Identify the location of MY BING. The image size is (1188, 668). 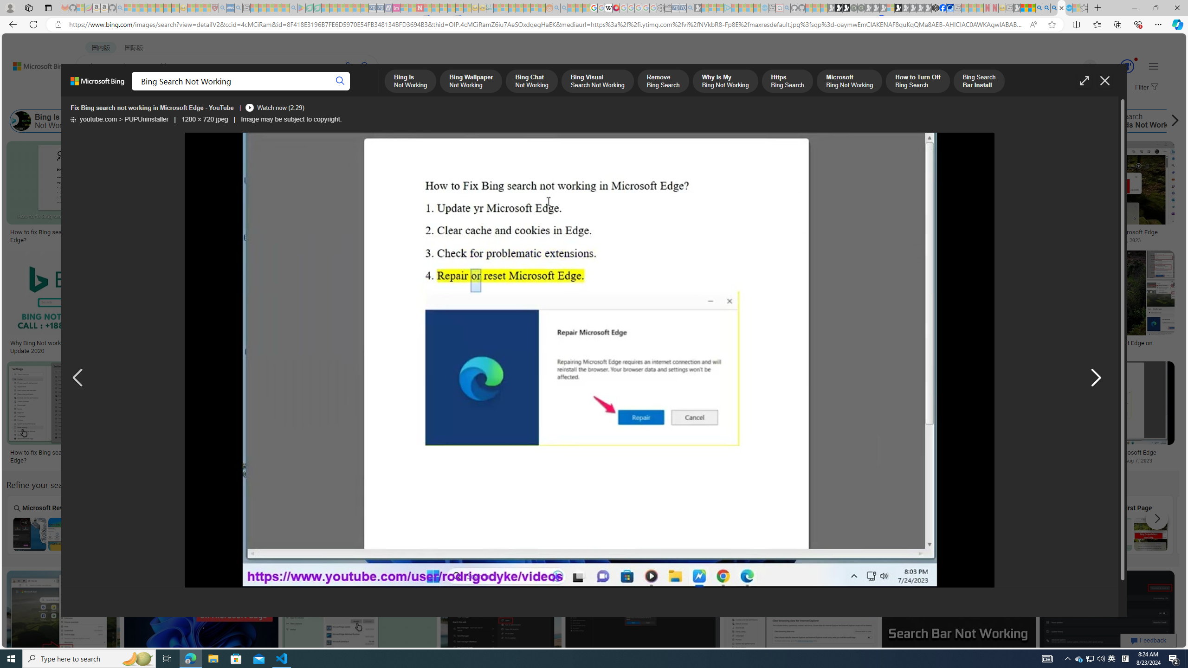
(128, 91).